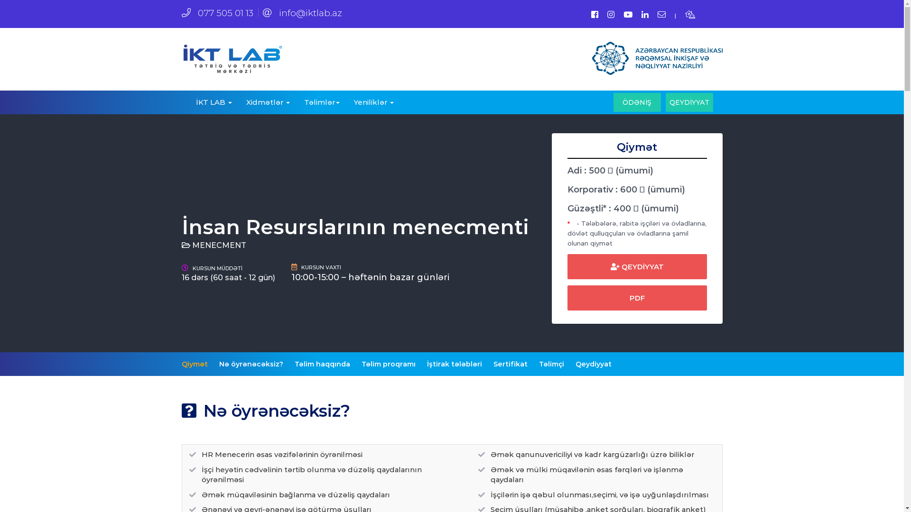 The image size is (911, 512). I want to click on 077 505 01 13, so click(217, 13).